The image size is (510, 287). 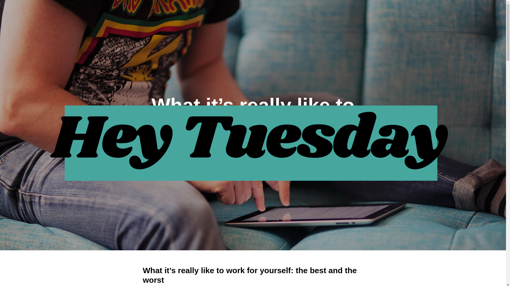 I want to click on SASKIA NELSON, so click(x=196, y=165).